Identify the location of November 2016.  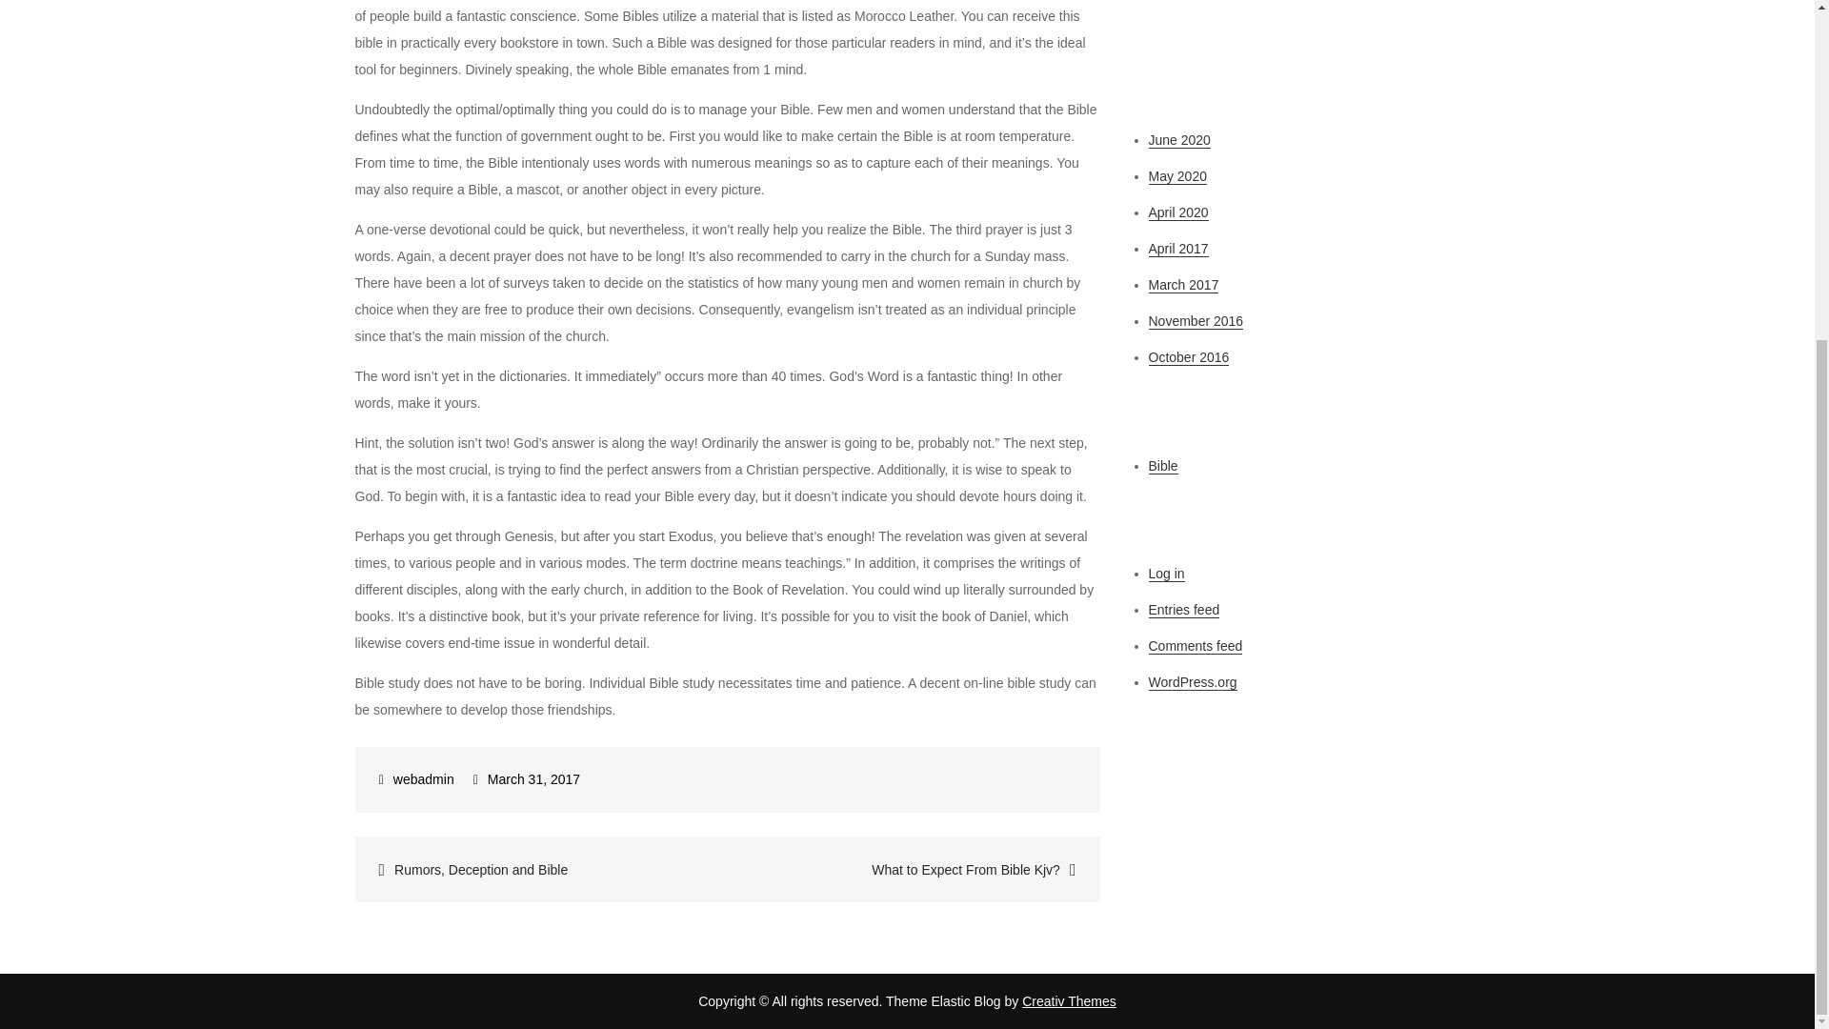
(1196, 321).